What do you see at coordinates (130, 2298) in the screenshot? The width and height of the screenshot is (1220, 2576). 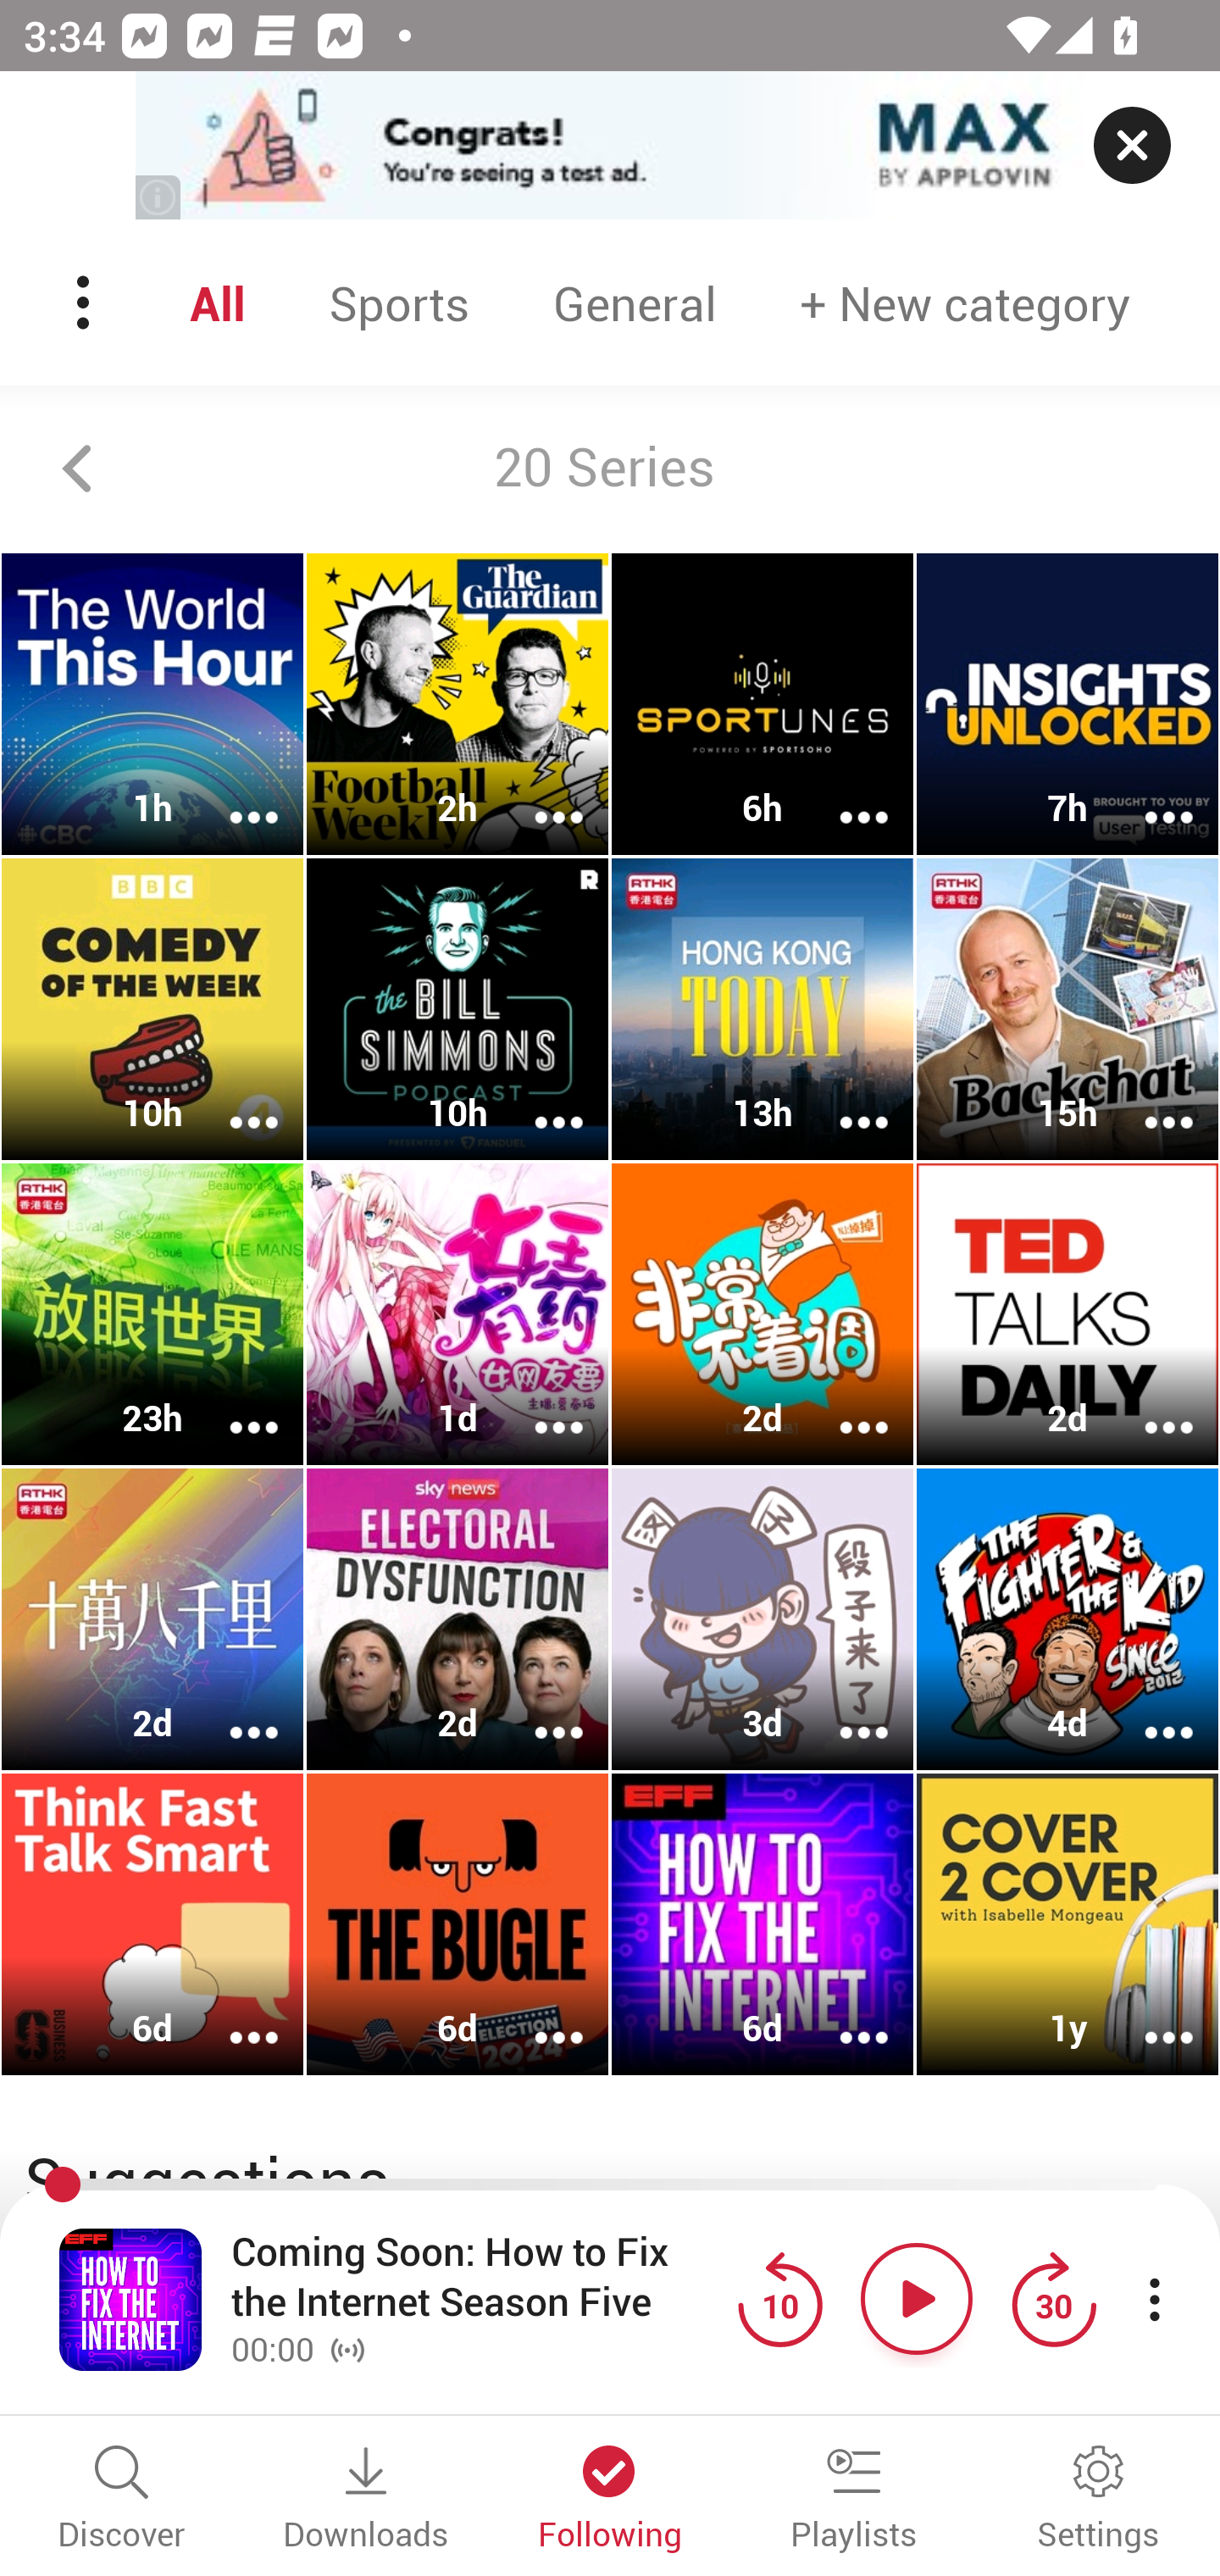 I see `Open fullscreen player` at bounding box center [130, 2298].